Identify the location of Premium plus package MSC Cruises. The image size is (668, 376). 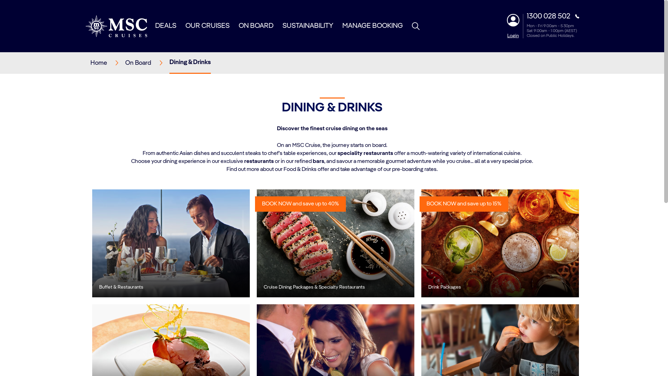
(500, 243).